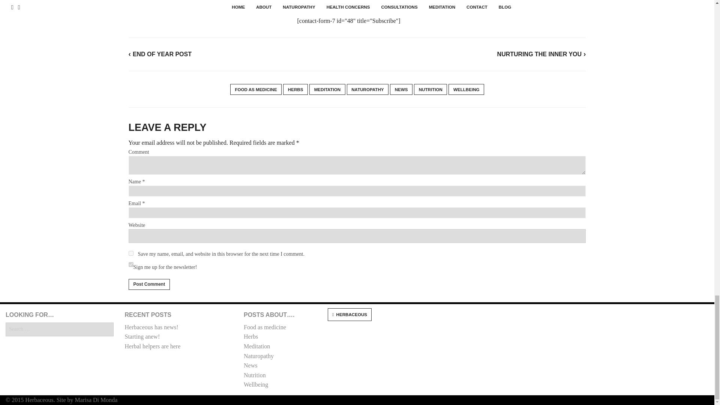  I want to click on Post Comment, so click(149, 284).